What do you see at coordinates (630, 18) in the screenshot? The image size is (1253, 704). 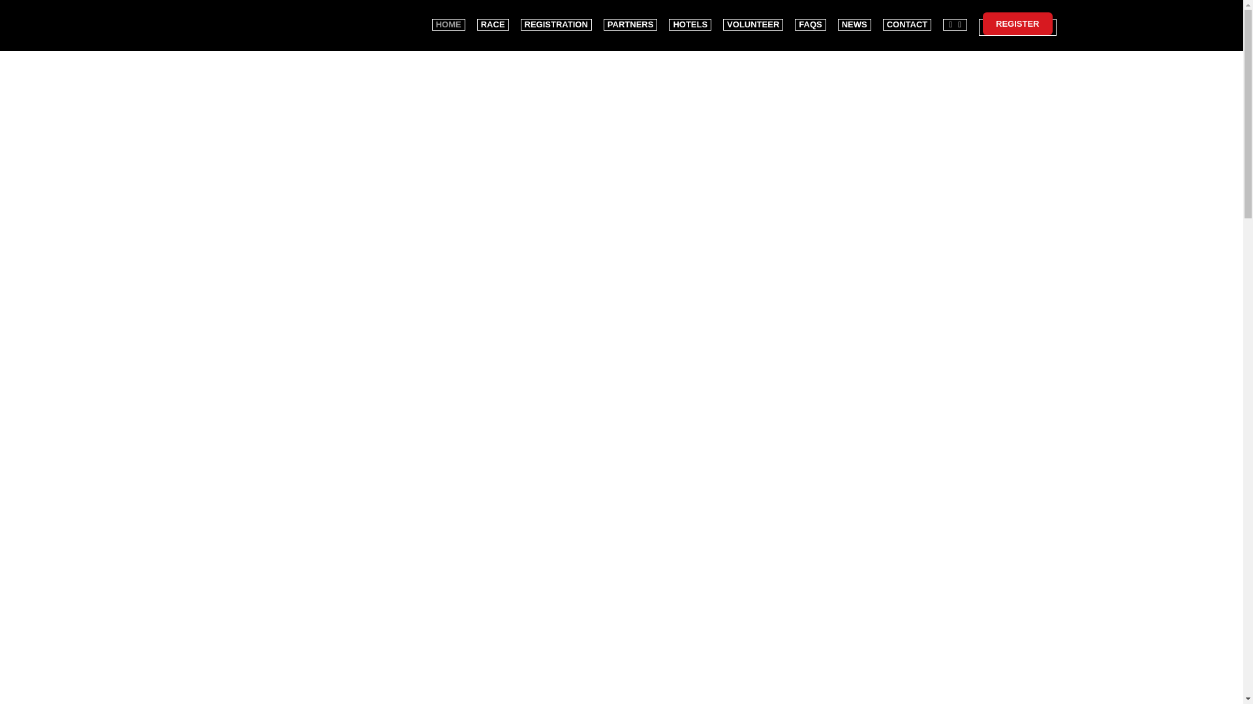 I see `PARTNERS` at bounding box center [630, 18].